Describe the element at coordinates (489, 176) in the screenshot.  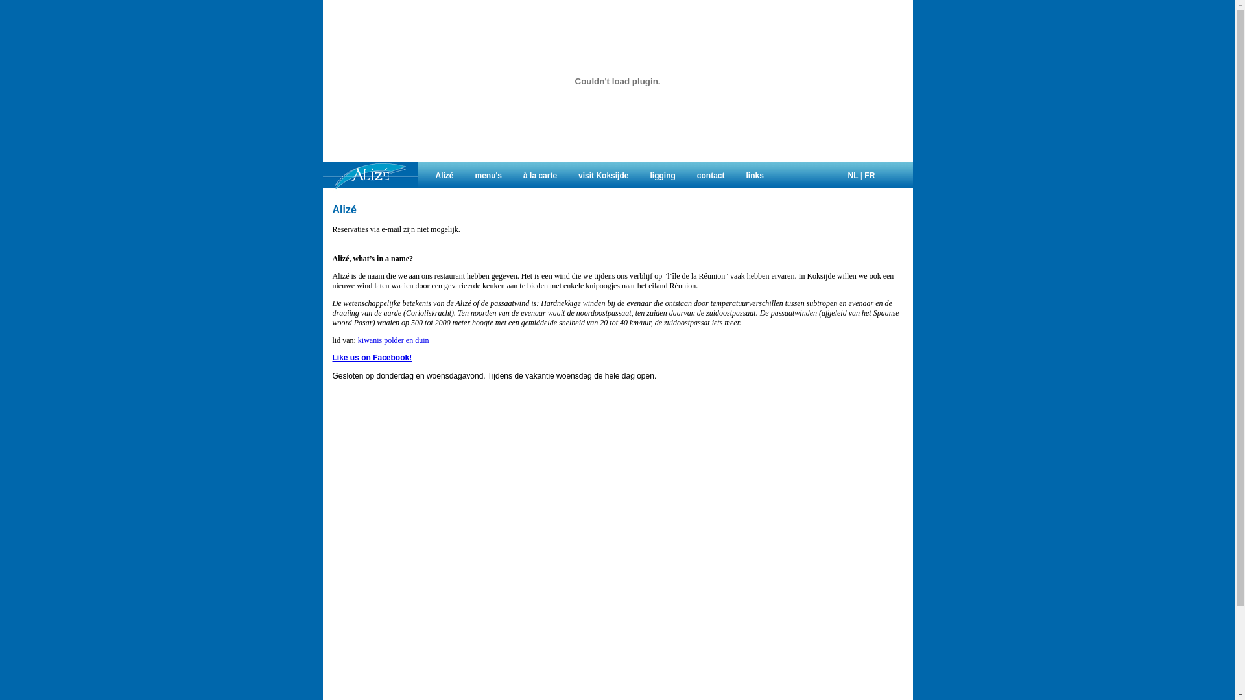
I see `menu's` at that location.